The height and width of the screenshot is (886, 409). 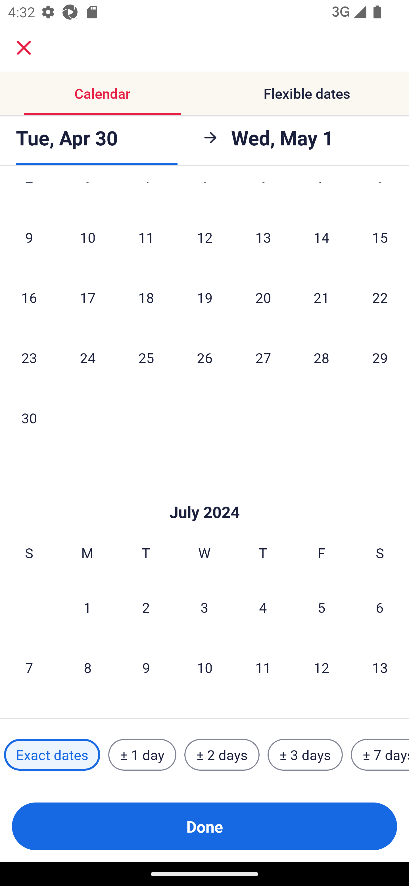 What do you see at coordinates (204, 237) in the screenshot?
I see `12 Wednesday, June 12, 2024` at bounding box center [204, 237].